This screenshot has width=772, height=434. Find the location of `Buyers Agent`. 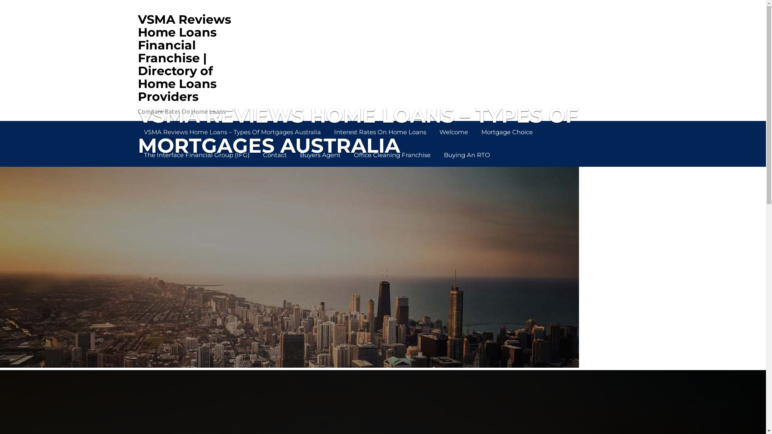

Buyers Agent is located at coordinates (320, 155).